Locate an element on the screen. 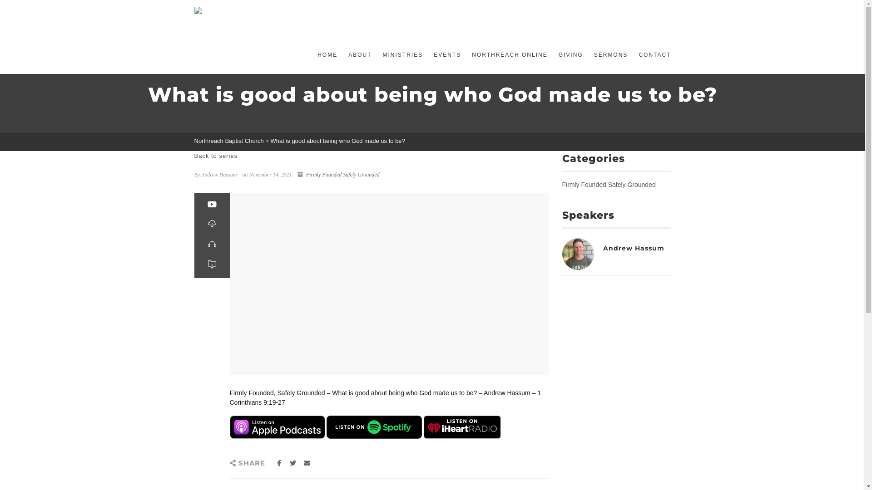 Image resolution: width=872 pixels, height=490 pixels. HOME is located at coordinates (327, 55).